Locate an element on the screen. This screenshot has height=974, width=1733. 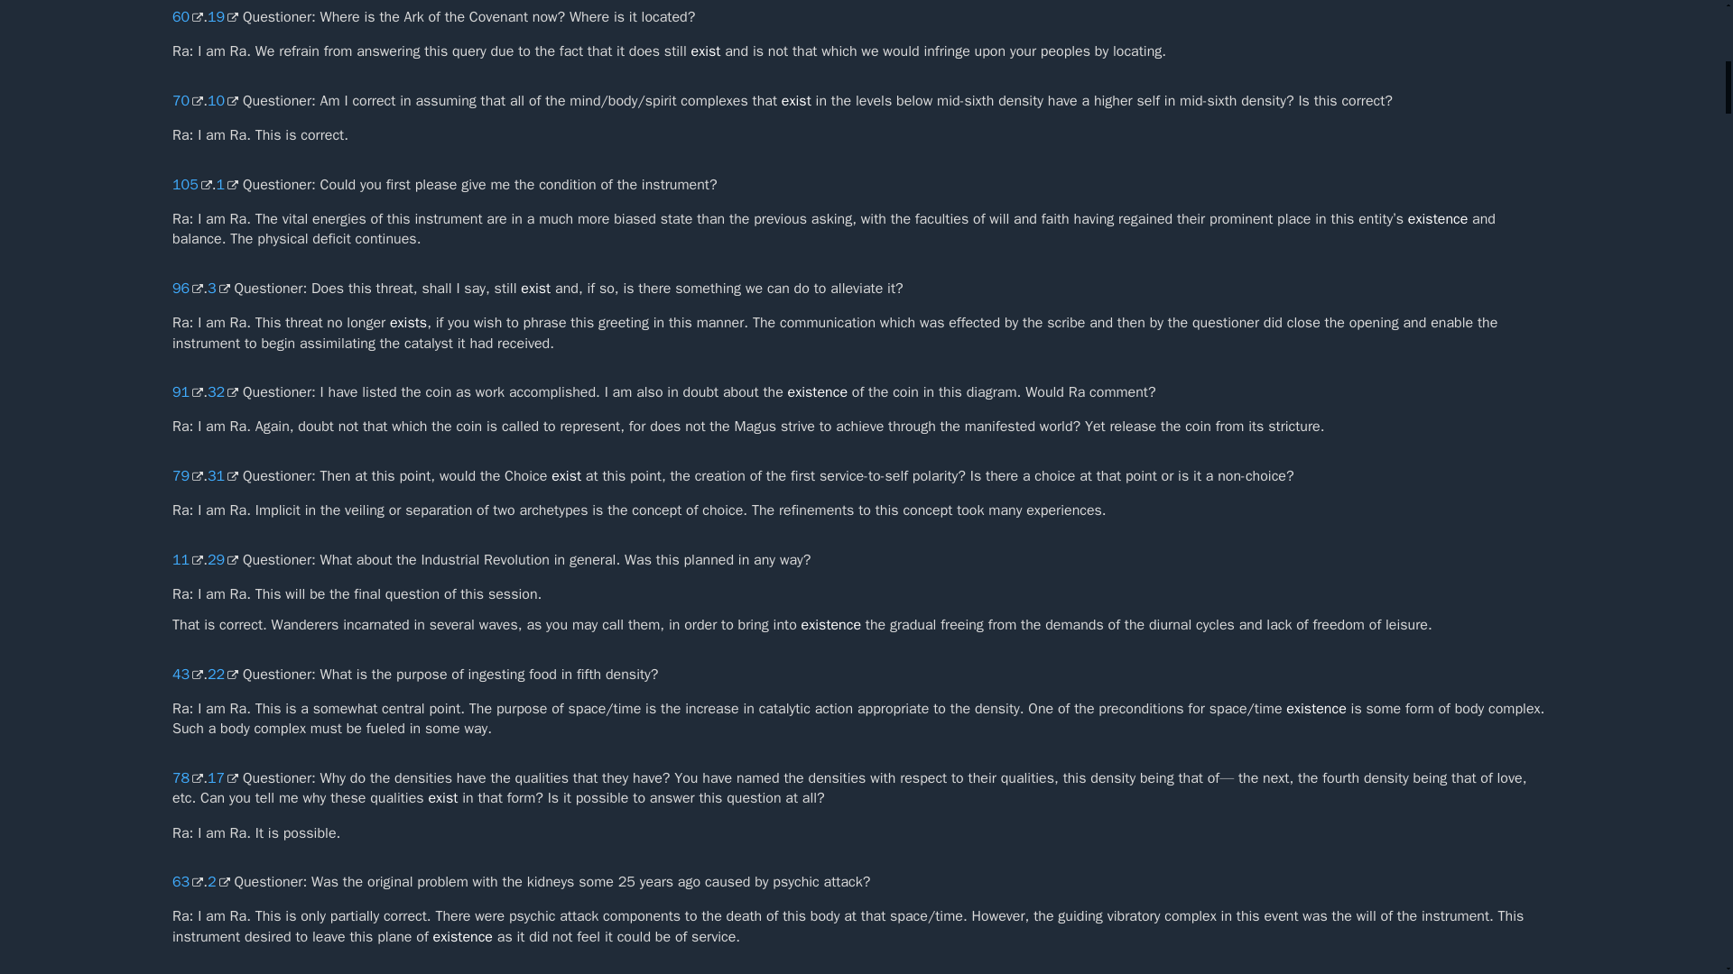
60 is located at coordinates (187, 16).